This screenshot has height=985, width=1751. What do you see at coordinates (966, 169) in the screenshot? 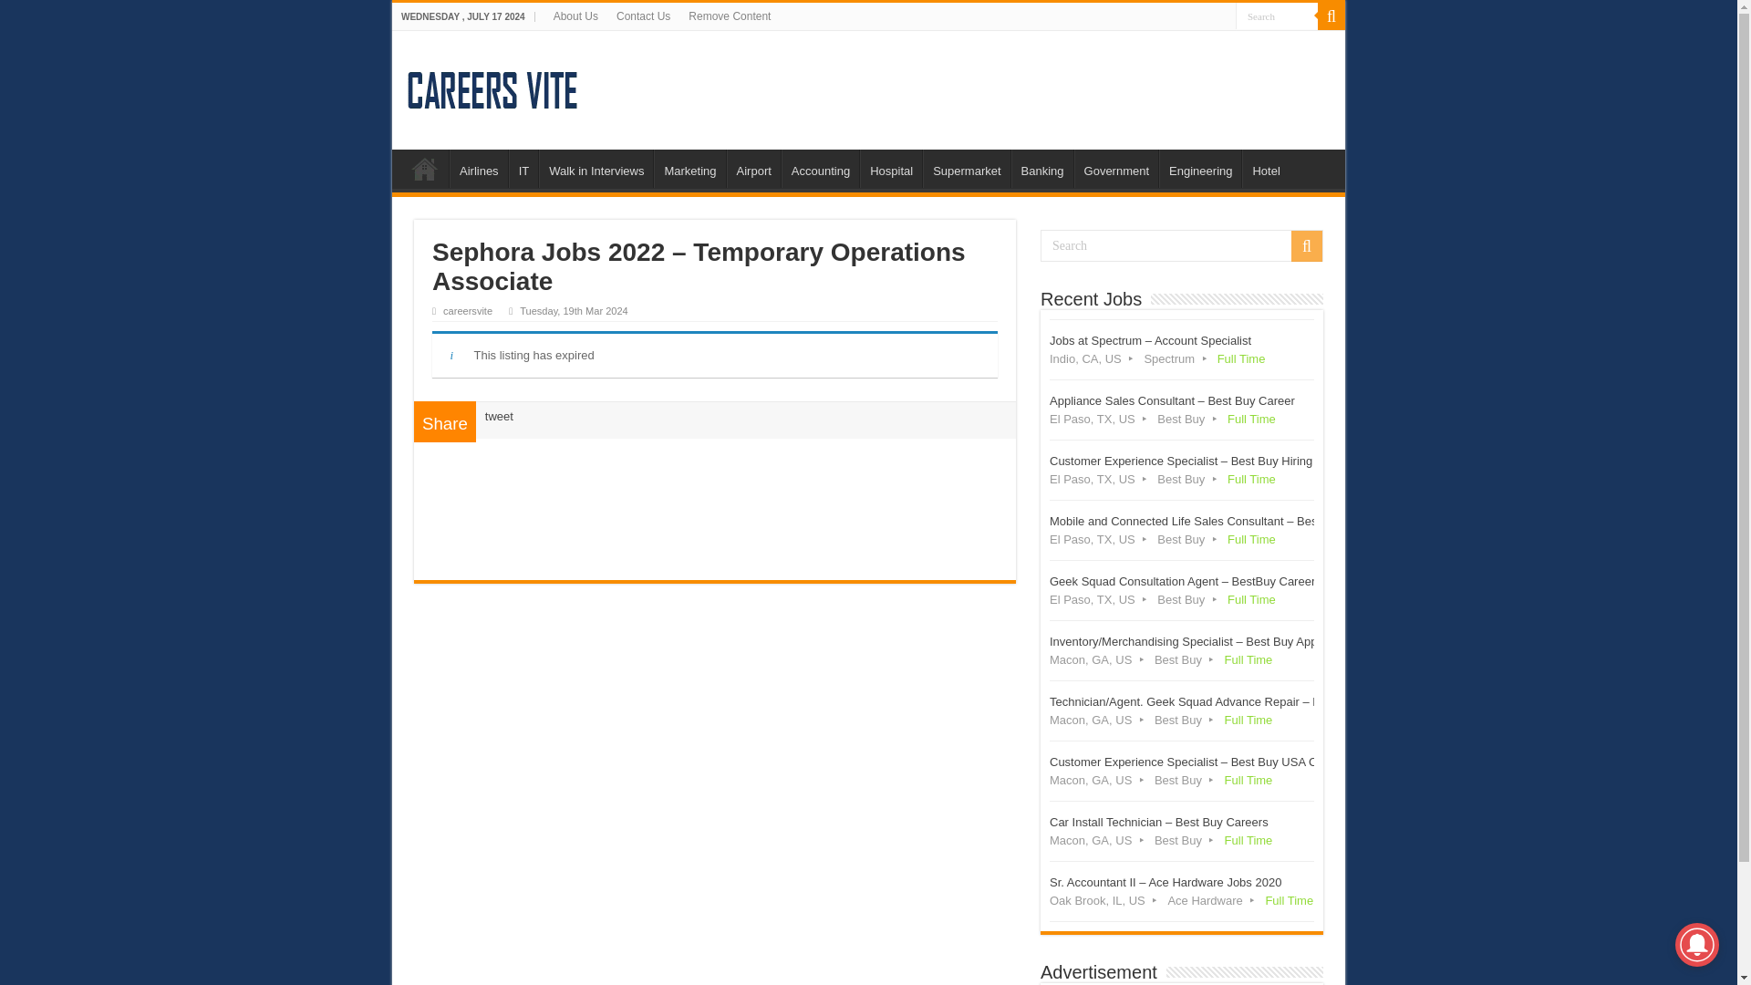
I see `Supermarket` at bounding box center [966, 169].